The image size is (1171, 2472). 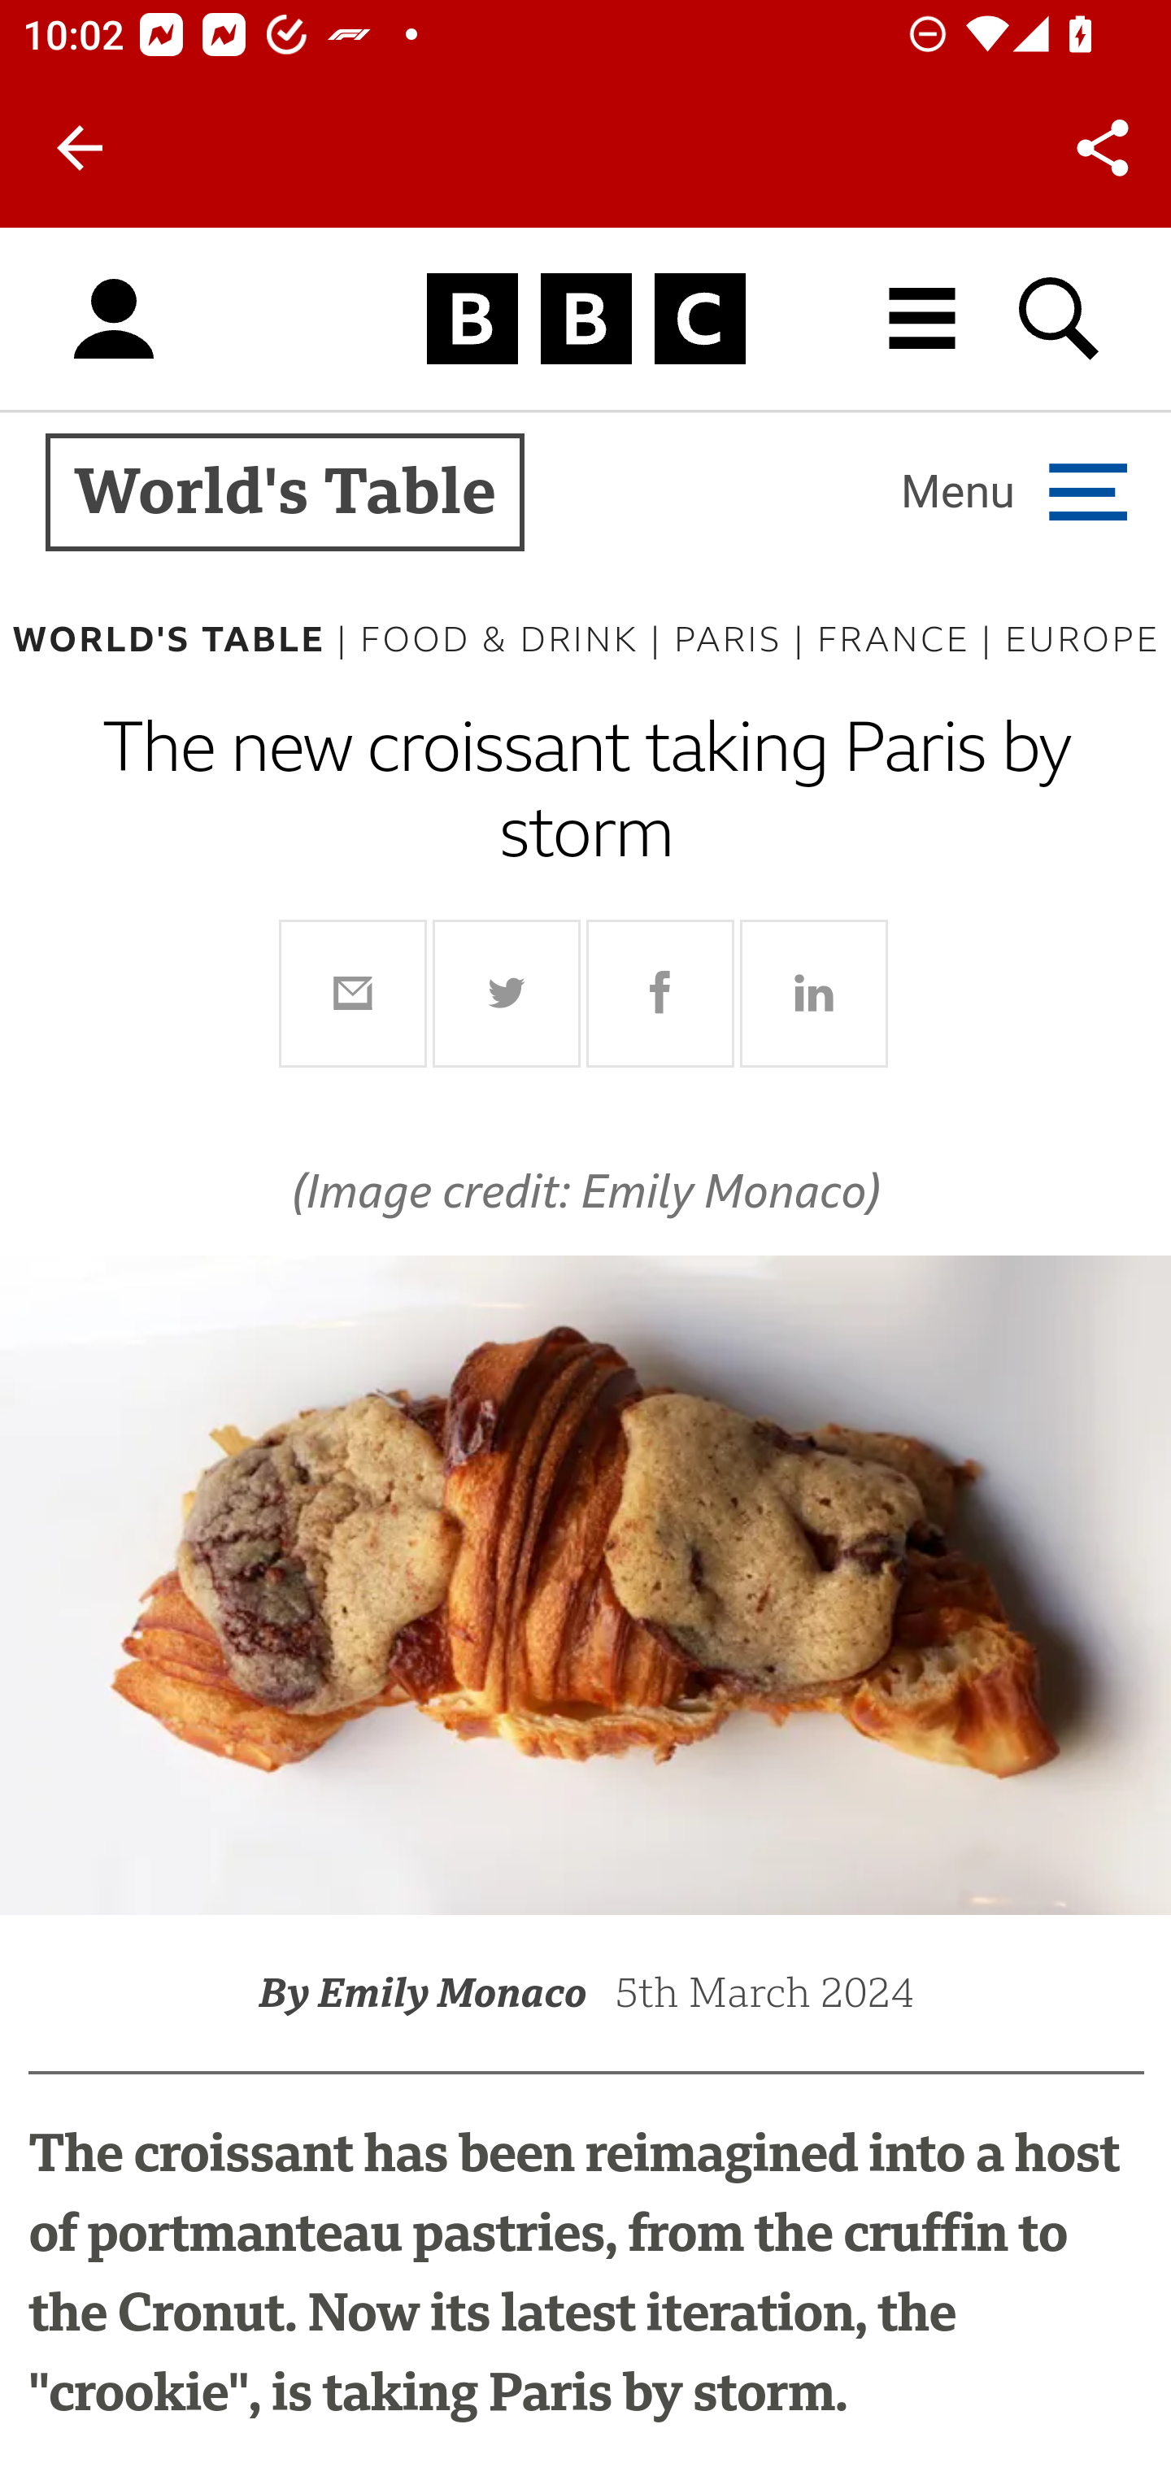 I want to click on WORLD'S TABLE |  WORLD'S TABLE  | , so click(x=185, y=639).